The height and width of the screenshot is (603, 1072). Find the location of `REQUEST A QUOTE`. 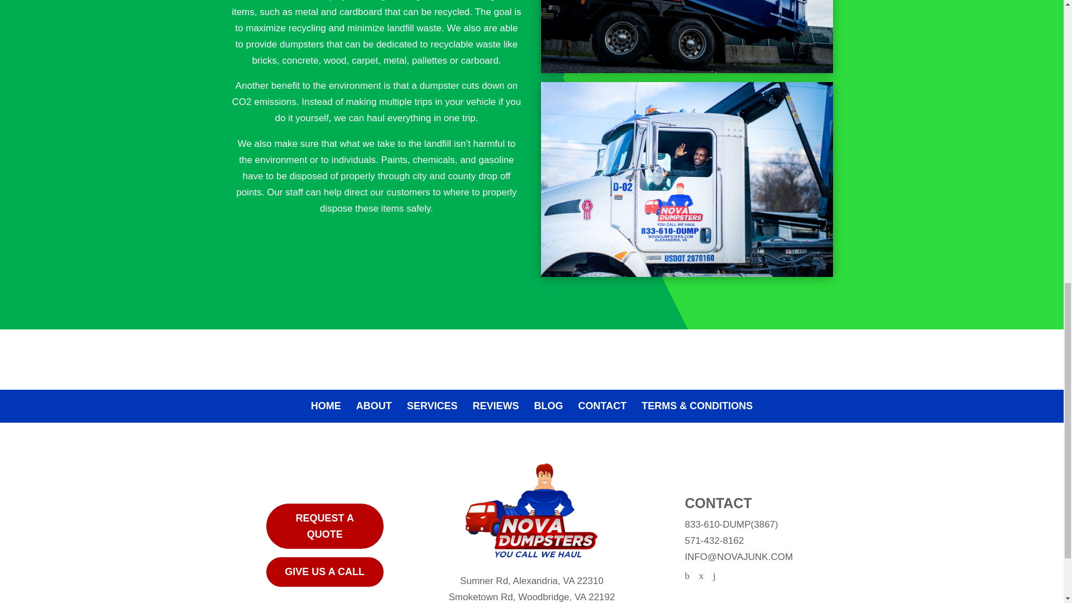

REQUEST A QUOTE is located at coordinates (325, 526).